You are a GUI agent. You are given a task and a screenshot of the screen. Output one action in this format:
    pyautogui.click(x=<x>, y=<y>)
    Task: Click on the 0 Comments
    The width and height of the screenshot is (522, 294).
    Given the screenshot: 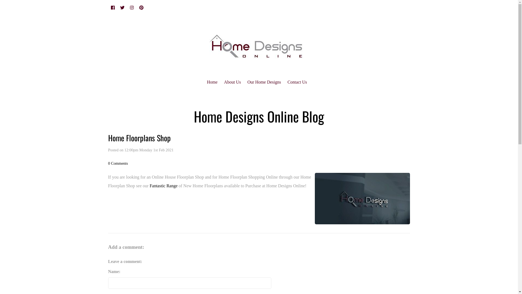 What is the action you would take?
    pyautogui.click(x=118, y=163)
    